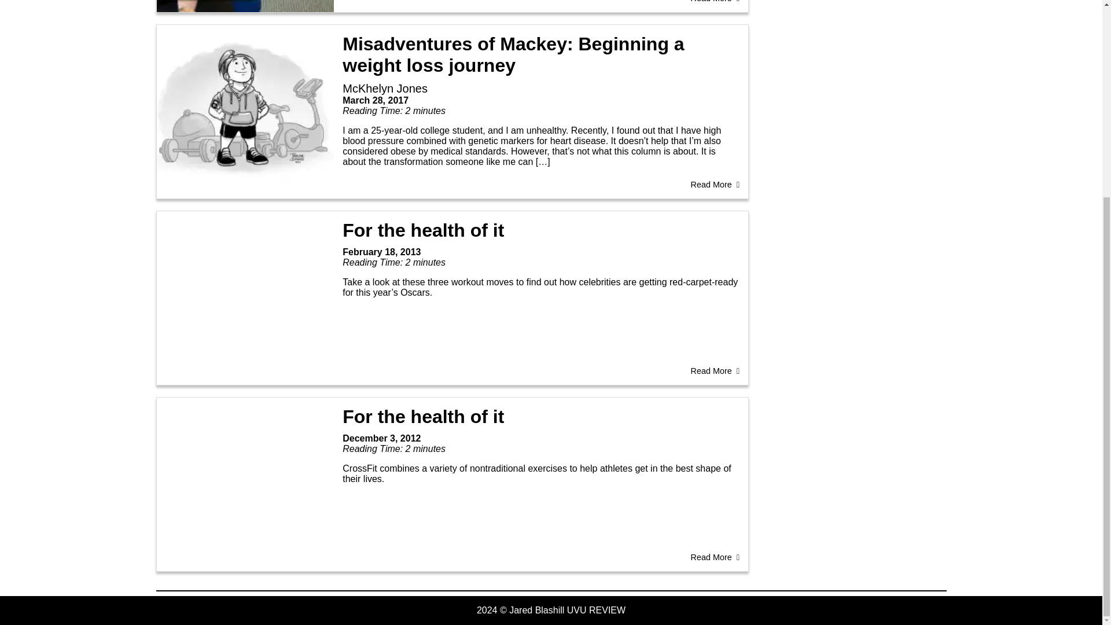  What do you see at coordinates (715, 557) in the screenshot?
I see `Read More` at bounding box center [715, 557].